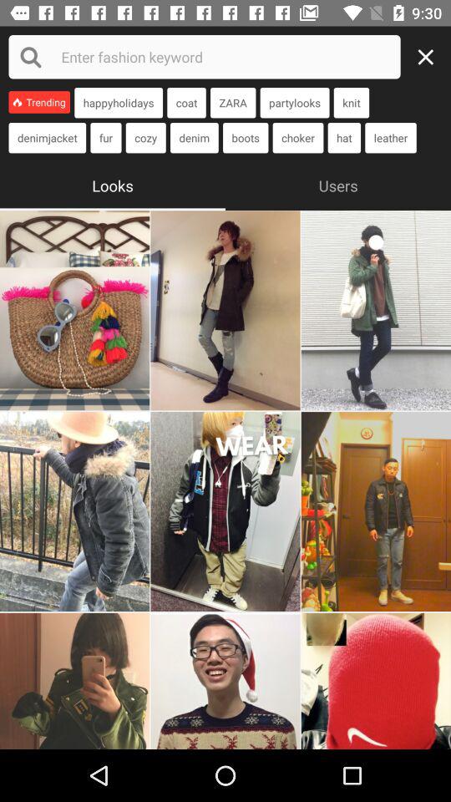 The height and width of the screenshot is (802, 451). What do you see at coordinates (430, 57) in the screenshot?
I see `exit page` at bounding box center [430, 57].